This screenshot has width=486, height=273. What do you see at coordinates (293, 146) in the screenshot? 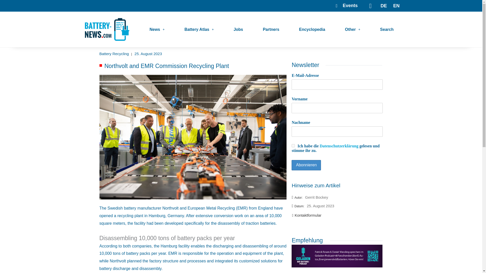
I see `1` at bounding box center [293, 146].